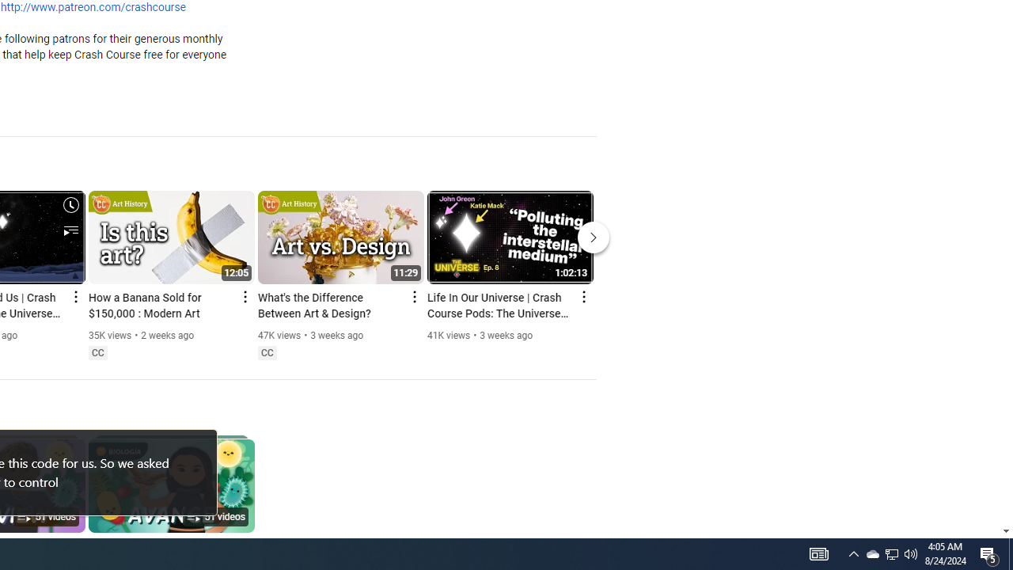  I want to click on Action menu, so click(582, 296).